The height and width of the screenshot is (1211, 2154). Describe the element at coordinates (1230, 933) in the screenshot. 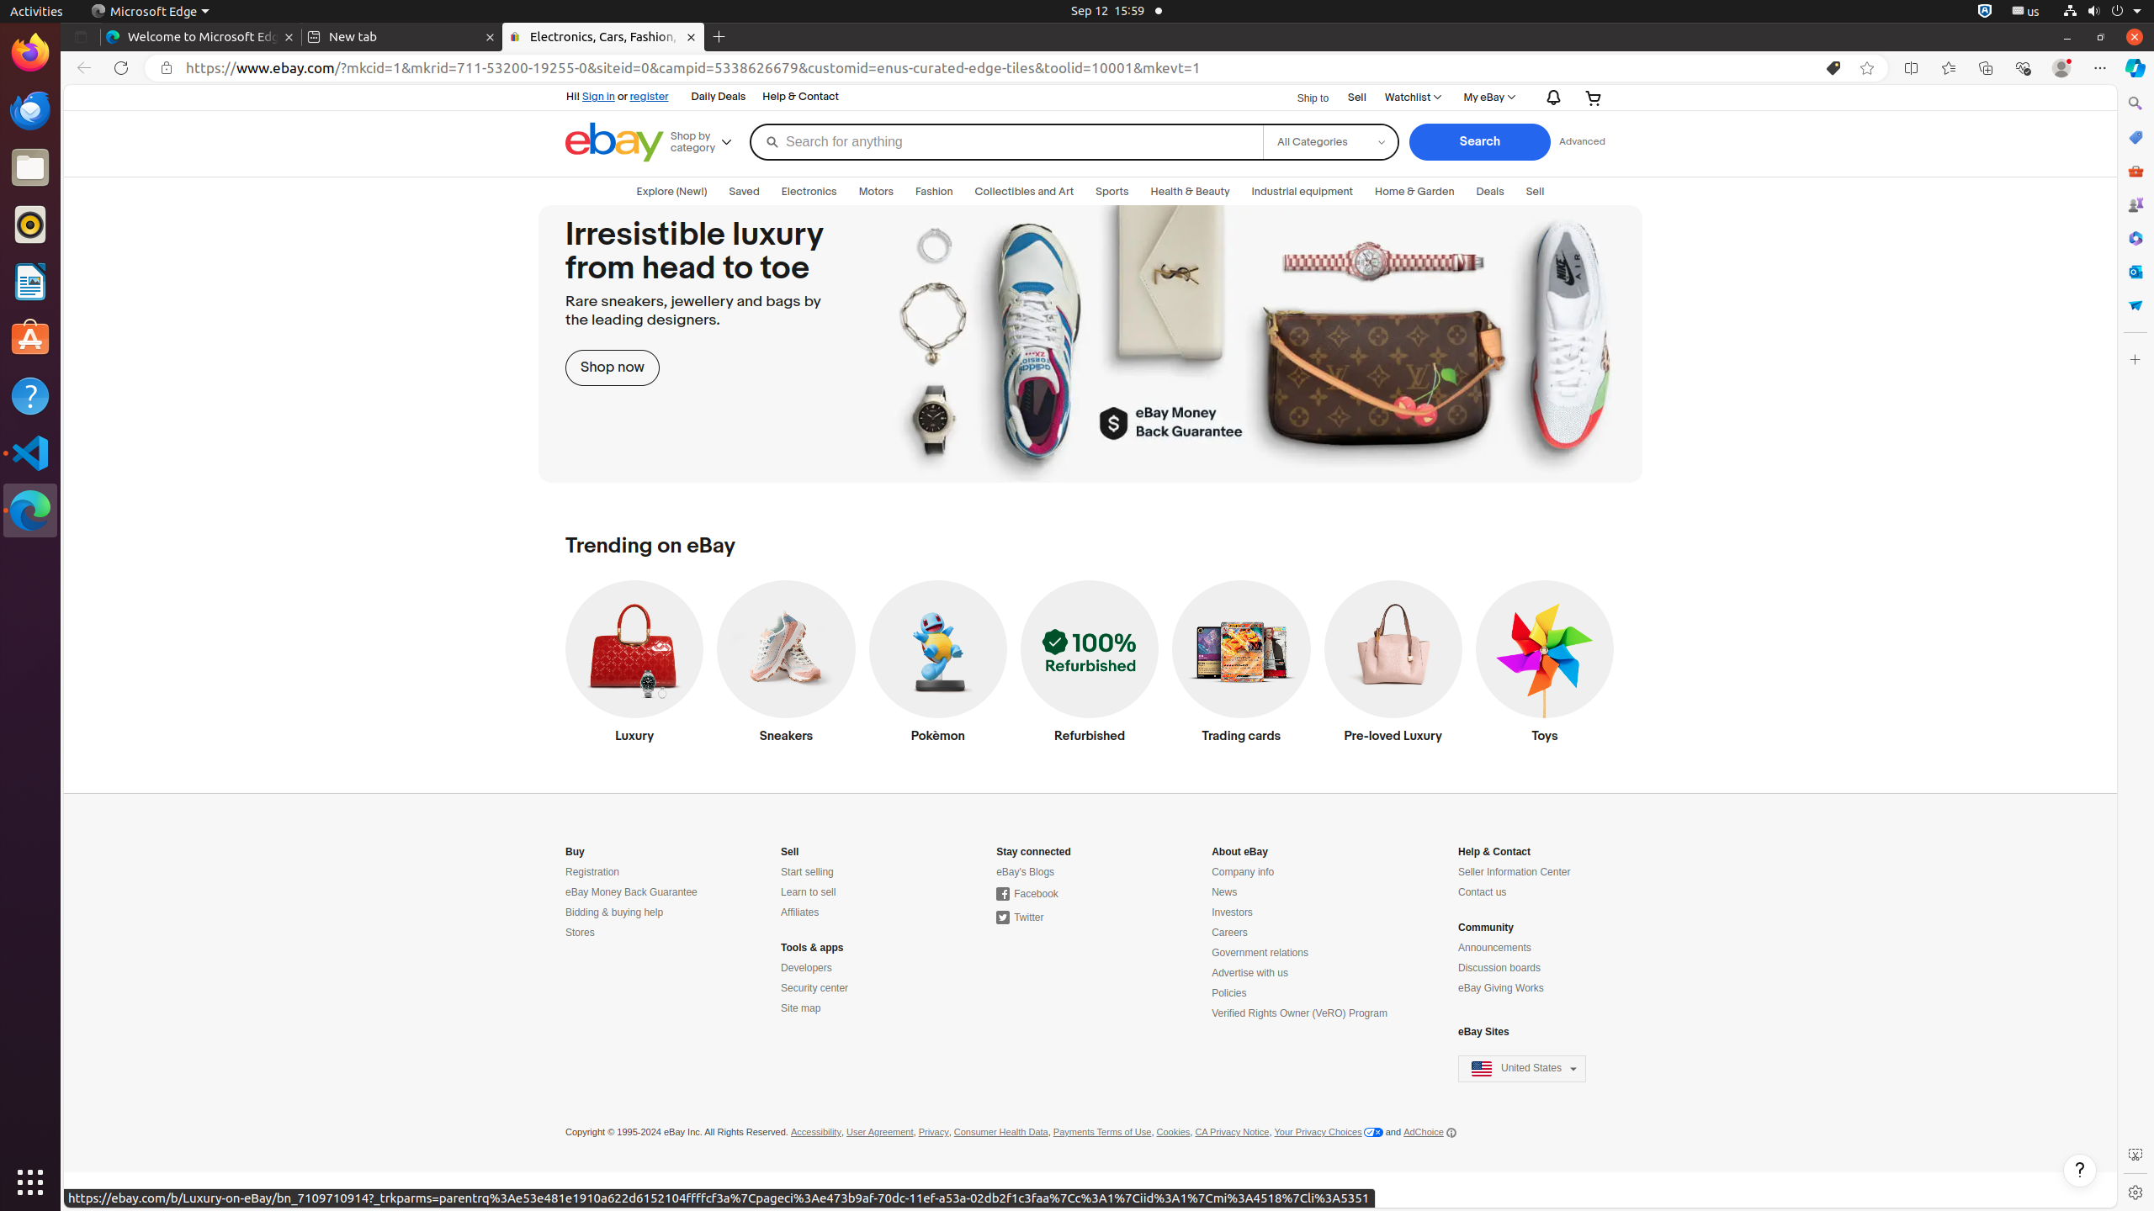

I see `Careers` at that location.